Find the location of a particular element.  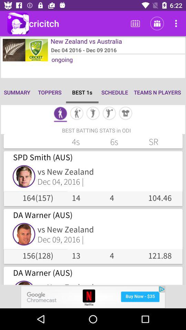

go to buy google chromecast is located at coordinates (93, 297).